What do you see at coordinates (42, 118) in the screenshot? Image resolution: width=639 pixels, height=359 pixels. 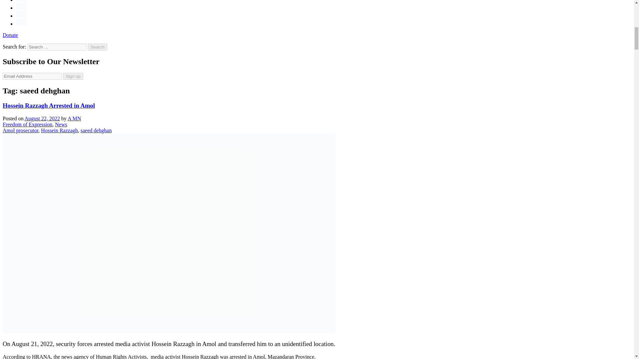 I see `August 22, 2022` at bounding box center [42, 118].